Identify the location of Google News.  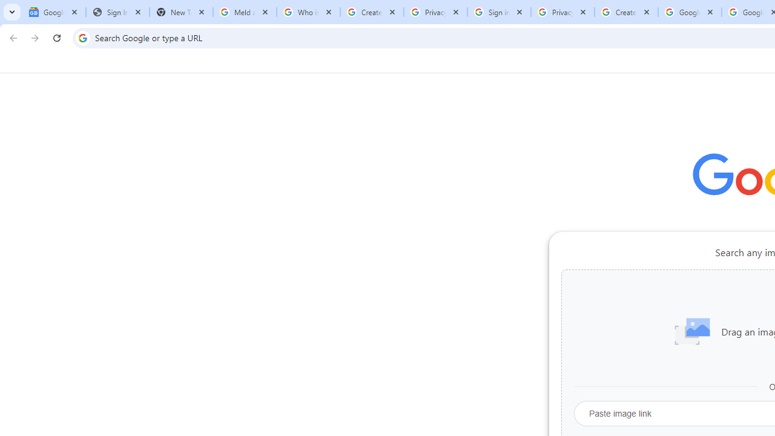
(54, 12).